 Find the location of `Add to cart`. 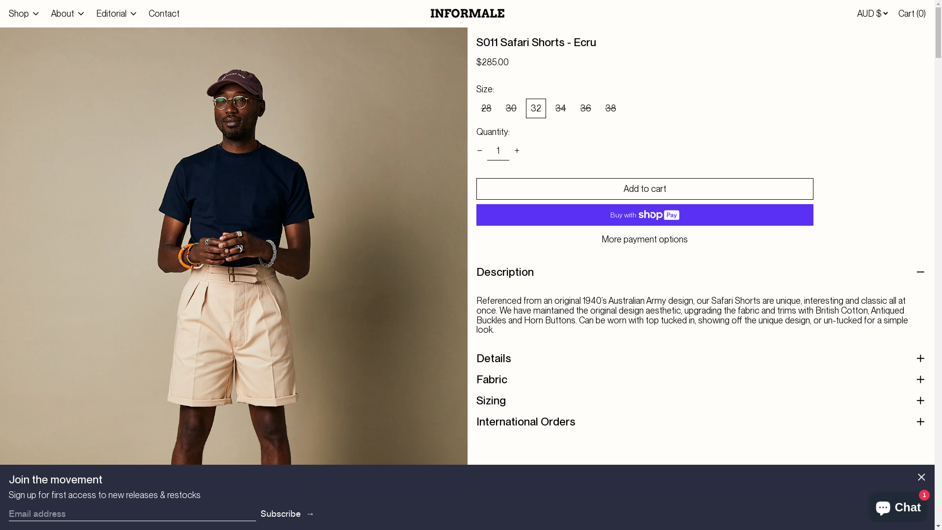

Add to cart is located at coordinates (645, 189).